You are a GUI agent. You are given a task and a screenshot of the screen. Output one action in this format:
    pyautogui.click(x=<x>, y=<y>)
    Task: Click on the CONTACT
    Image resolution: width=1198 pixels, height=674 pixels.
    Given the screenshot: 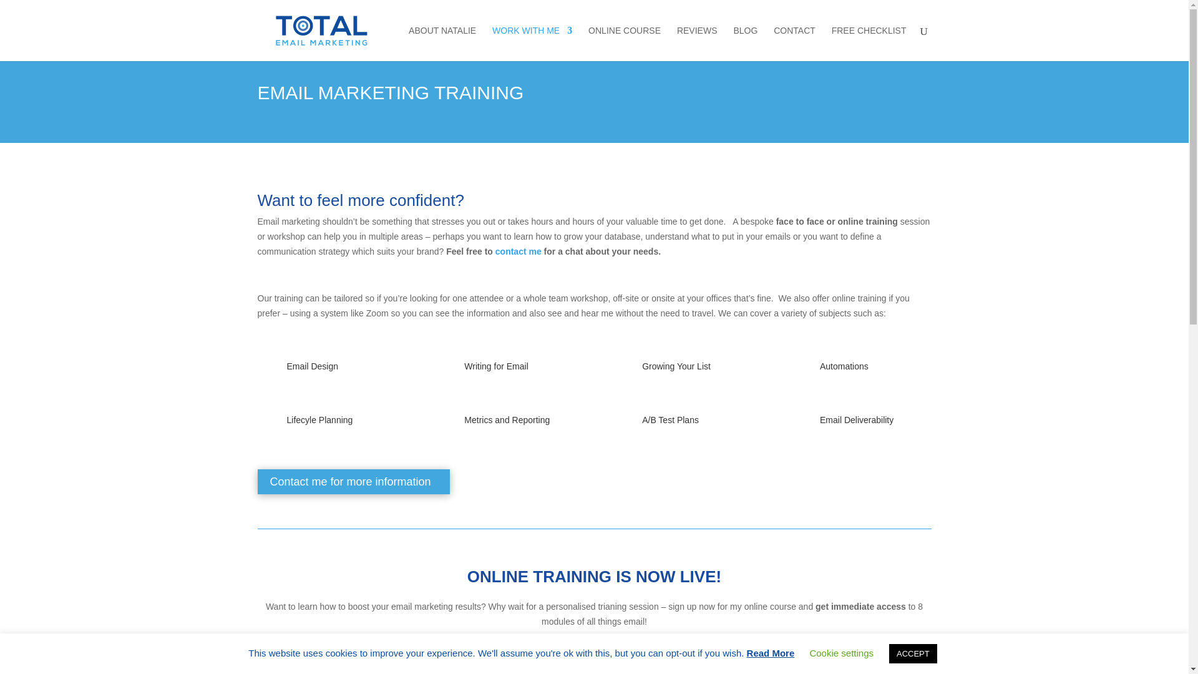 What is the action you would take?
    pyautogui.click(x=795, y=44)
    